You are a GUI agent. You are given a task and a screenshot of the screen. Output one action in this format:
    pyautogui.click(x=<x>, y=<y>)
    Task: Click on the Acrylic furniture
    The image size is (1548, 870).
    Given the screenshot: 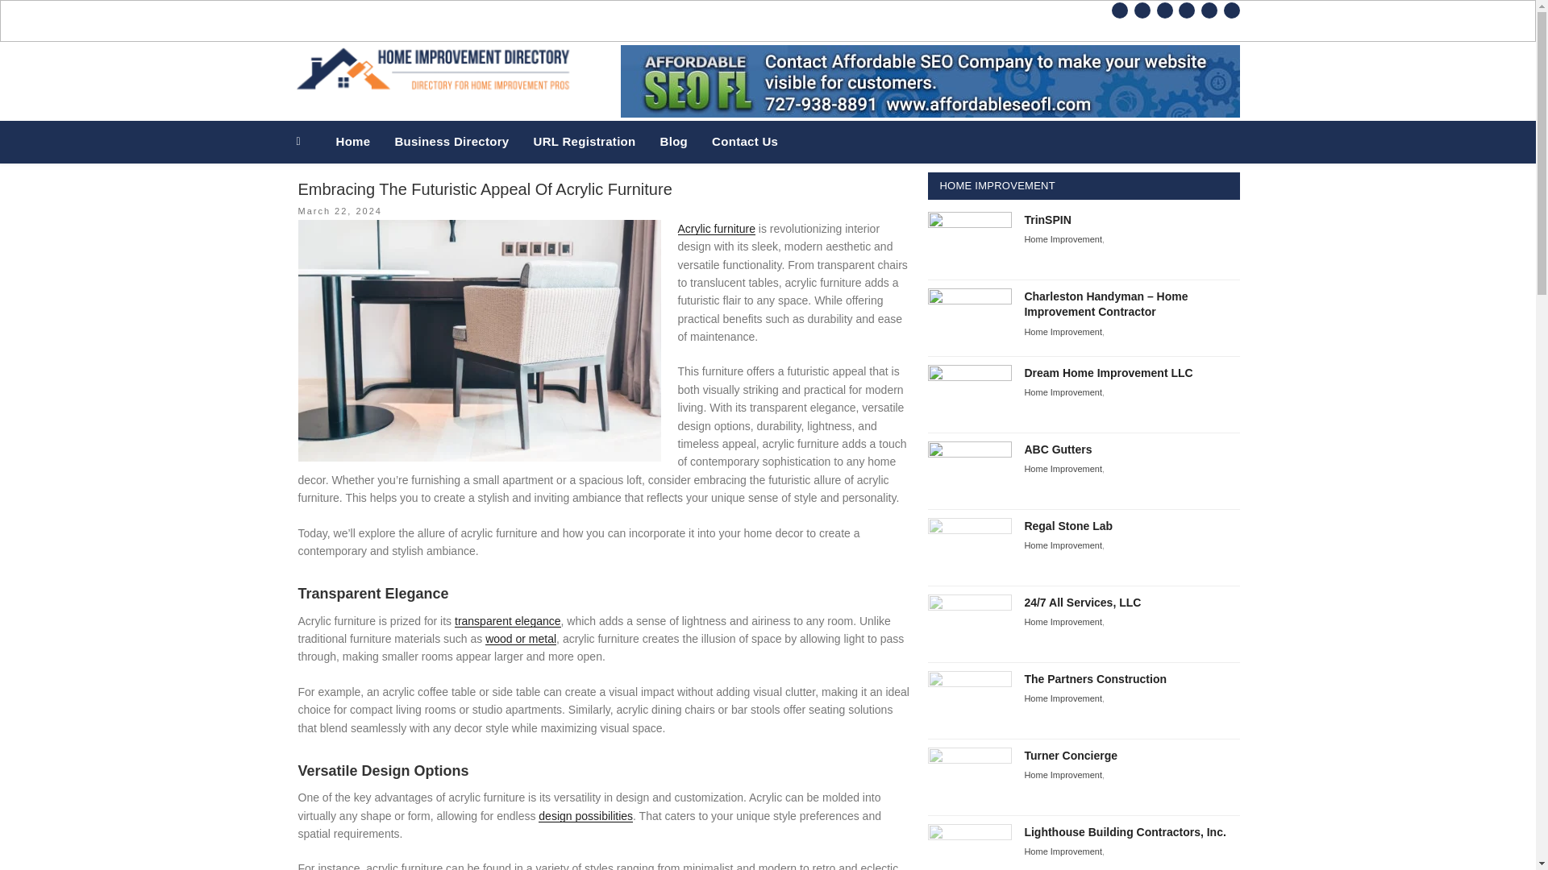 What is the action you would take?
    pyautogui.click(x=716, y=229)
    